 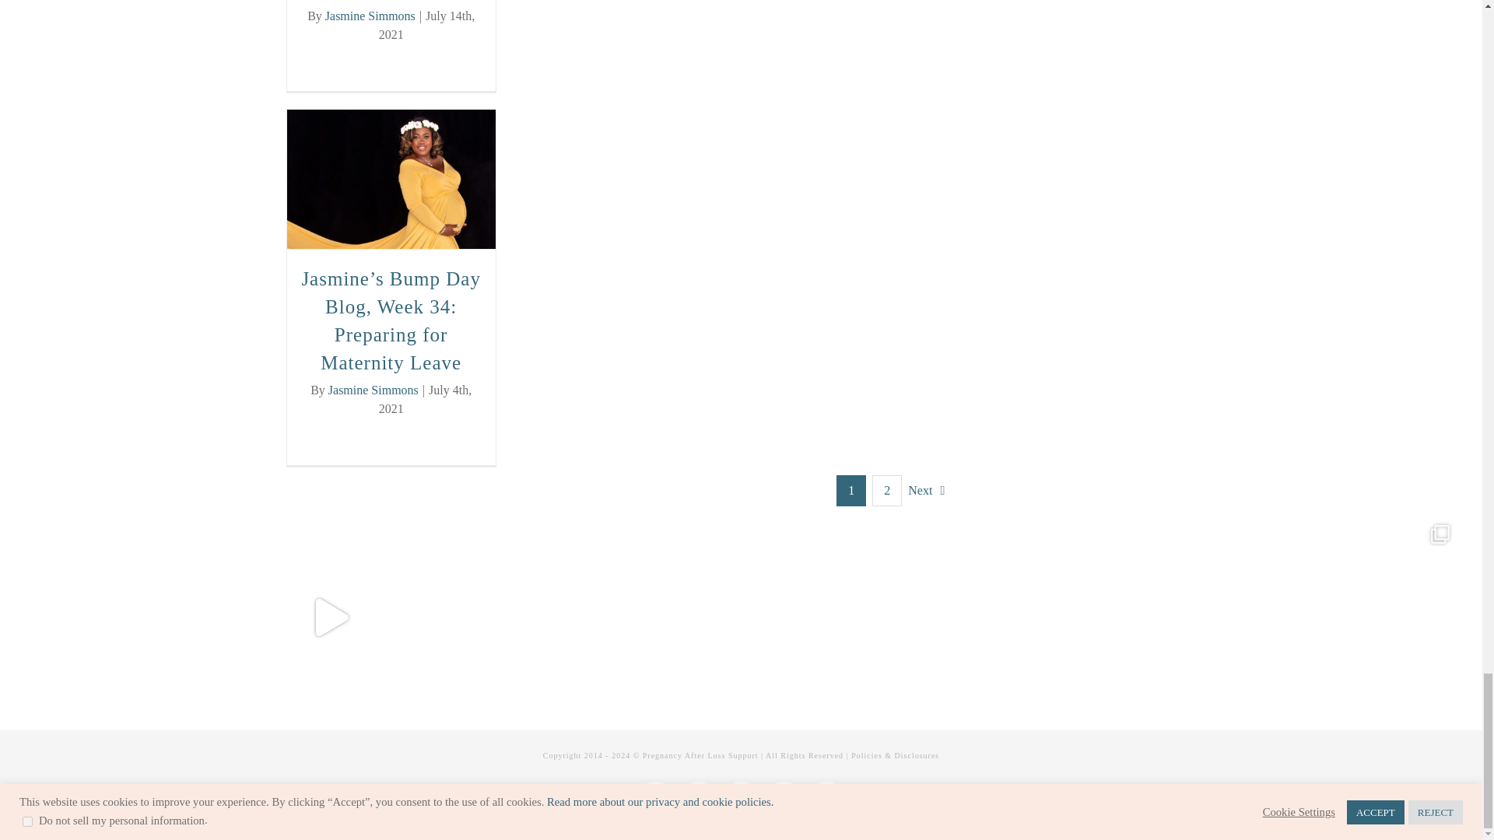 I want to click on Posts by Jasmine Simmons, so click(x=370, y=16).